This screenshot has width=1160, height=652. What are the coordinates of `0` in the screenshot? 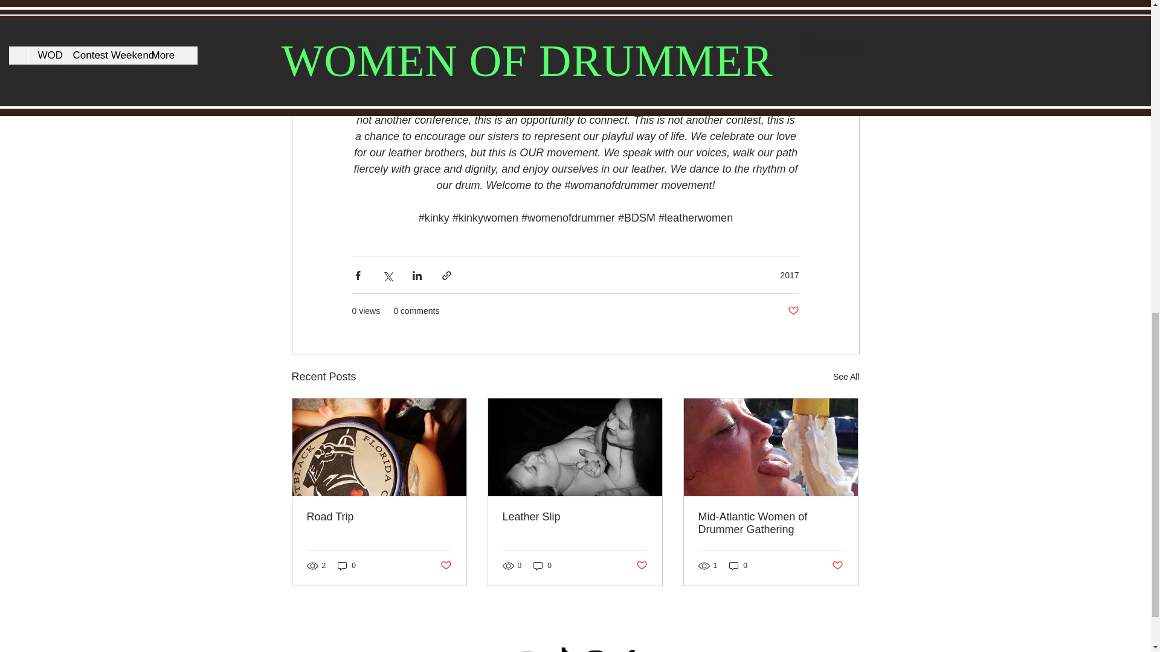 It's located at (543, 566).